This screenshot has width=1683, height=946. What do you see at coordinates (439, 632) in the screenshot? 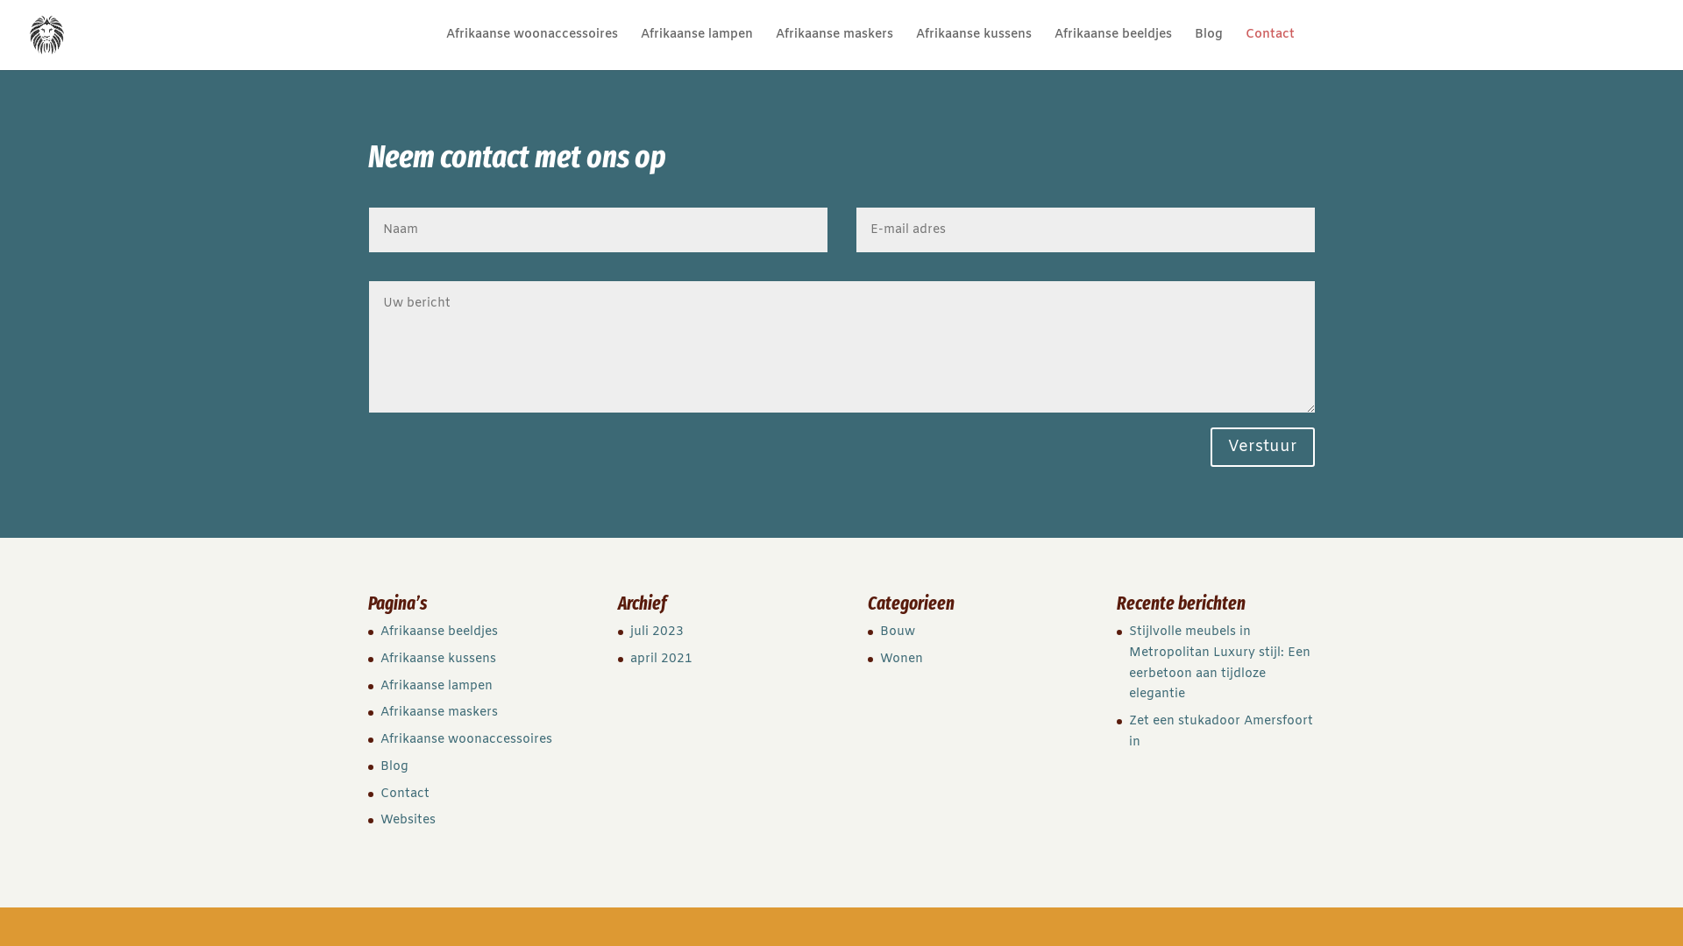
I see `Afrikaanse beeldjes` at bounding box center [439, 632].